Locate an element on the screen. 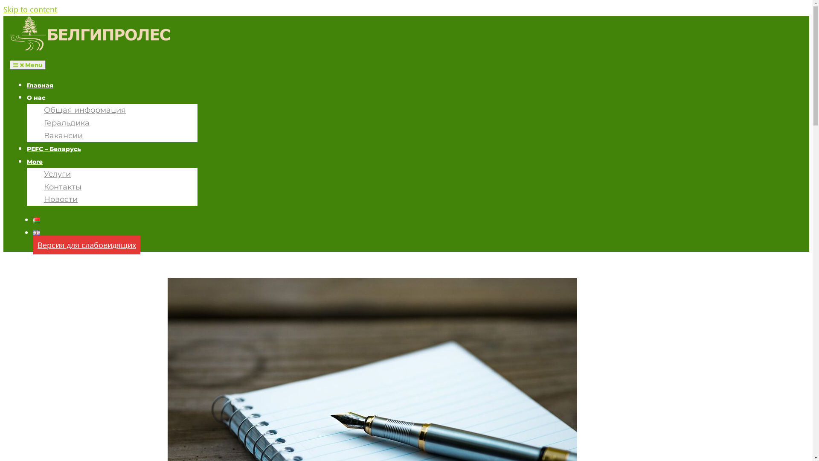 Image resolution: width=819 pixels, height=461 pixels. More is located at coordinates (35, 162).